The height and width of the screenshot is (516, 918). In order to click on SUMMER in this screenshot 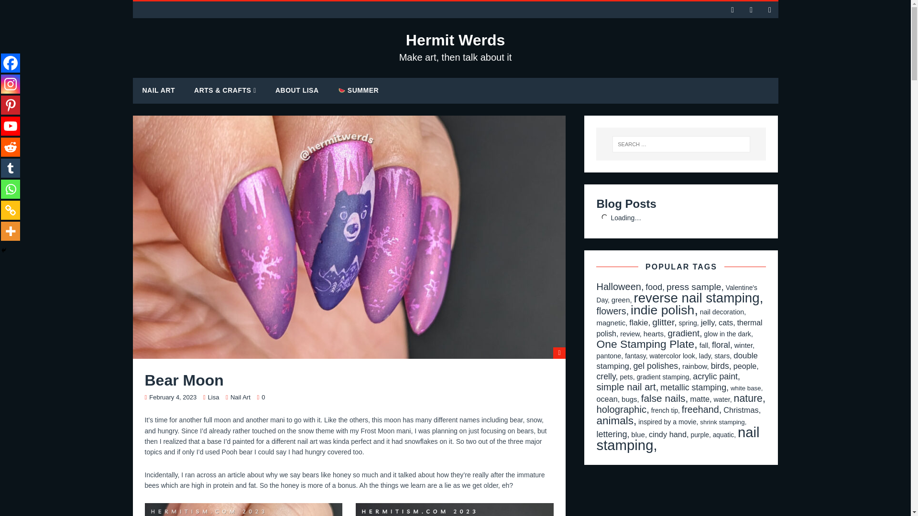, I will do `click(359, 90)`.